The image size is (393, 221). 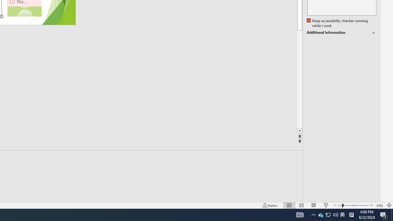 What do you see at coordinates (379, 205) in the screenshot?
I see `Zoom 33%` at bounding box center [379, 205].